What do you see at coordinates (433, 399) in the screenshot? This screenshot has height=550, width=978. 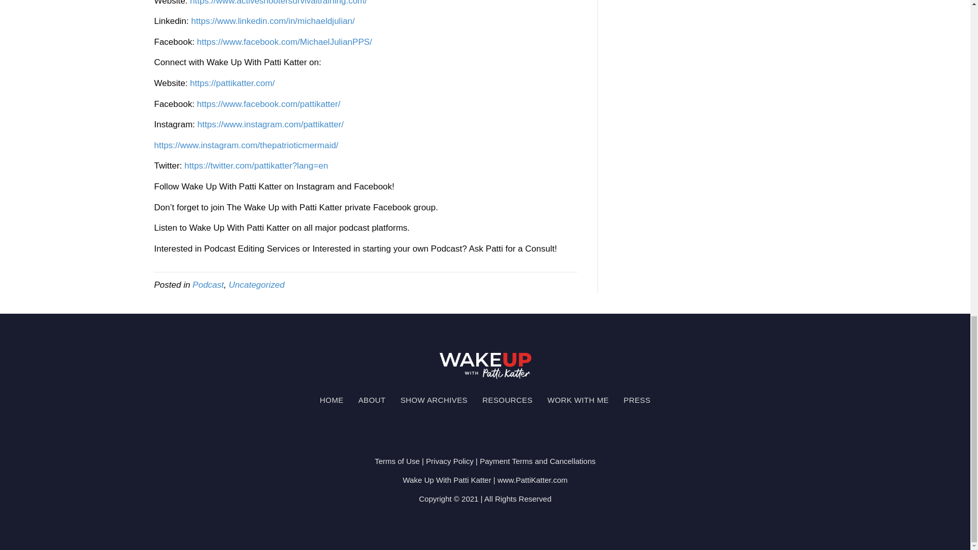 I see `SHOW ARCHIVES` at bounding box center [433, 399].